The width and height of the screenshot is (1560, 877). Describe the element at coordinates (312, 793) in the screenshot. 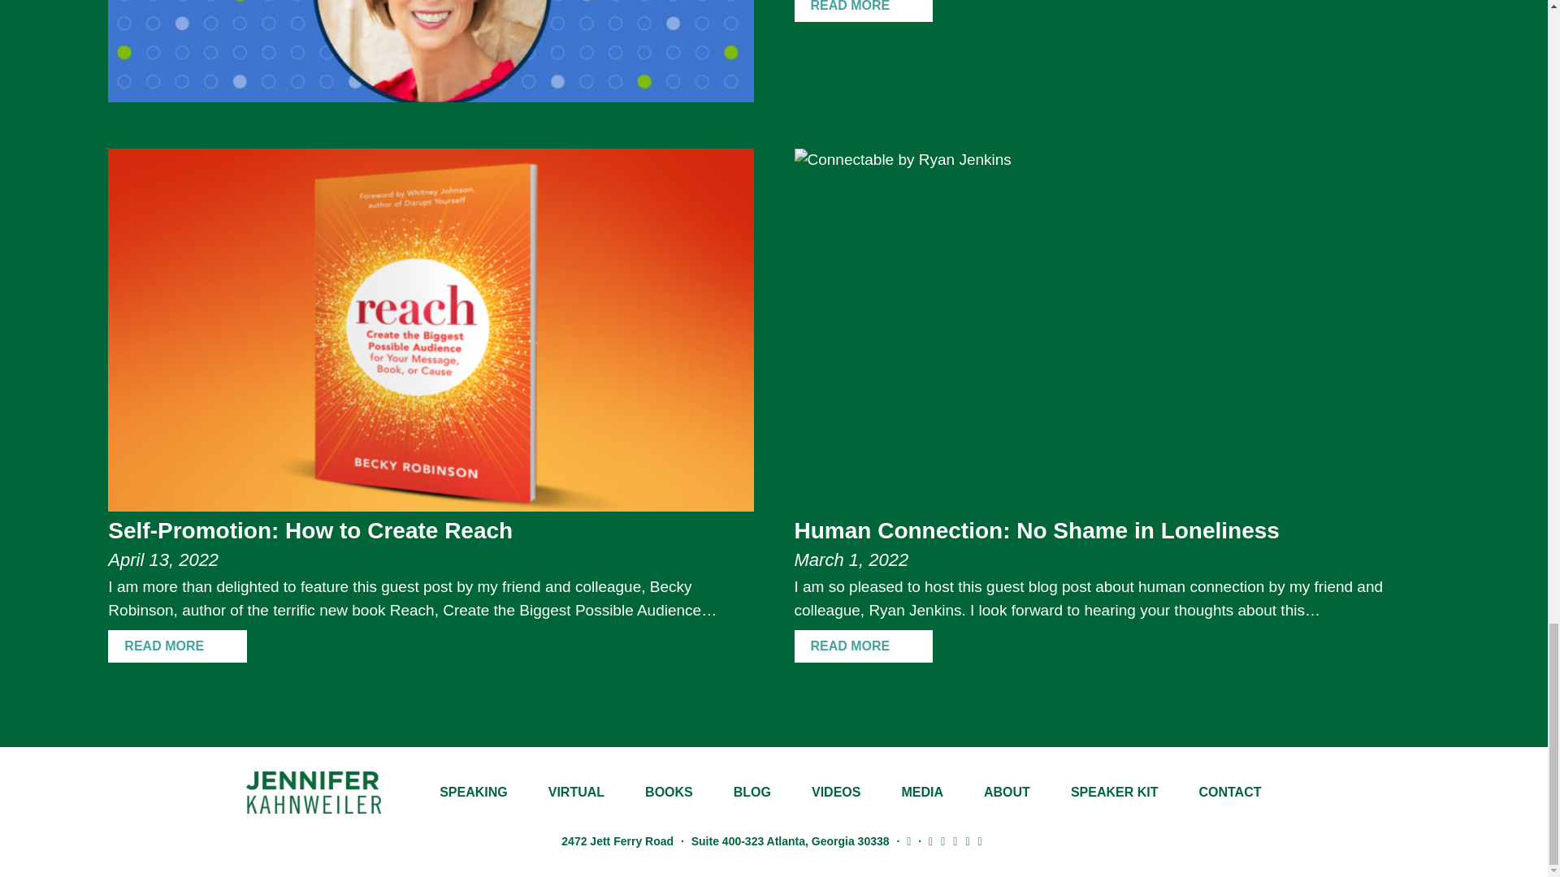

I see `jk-logo-green-400` at that location.